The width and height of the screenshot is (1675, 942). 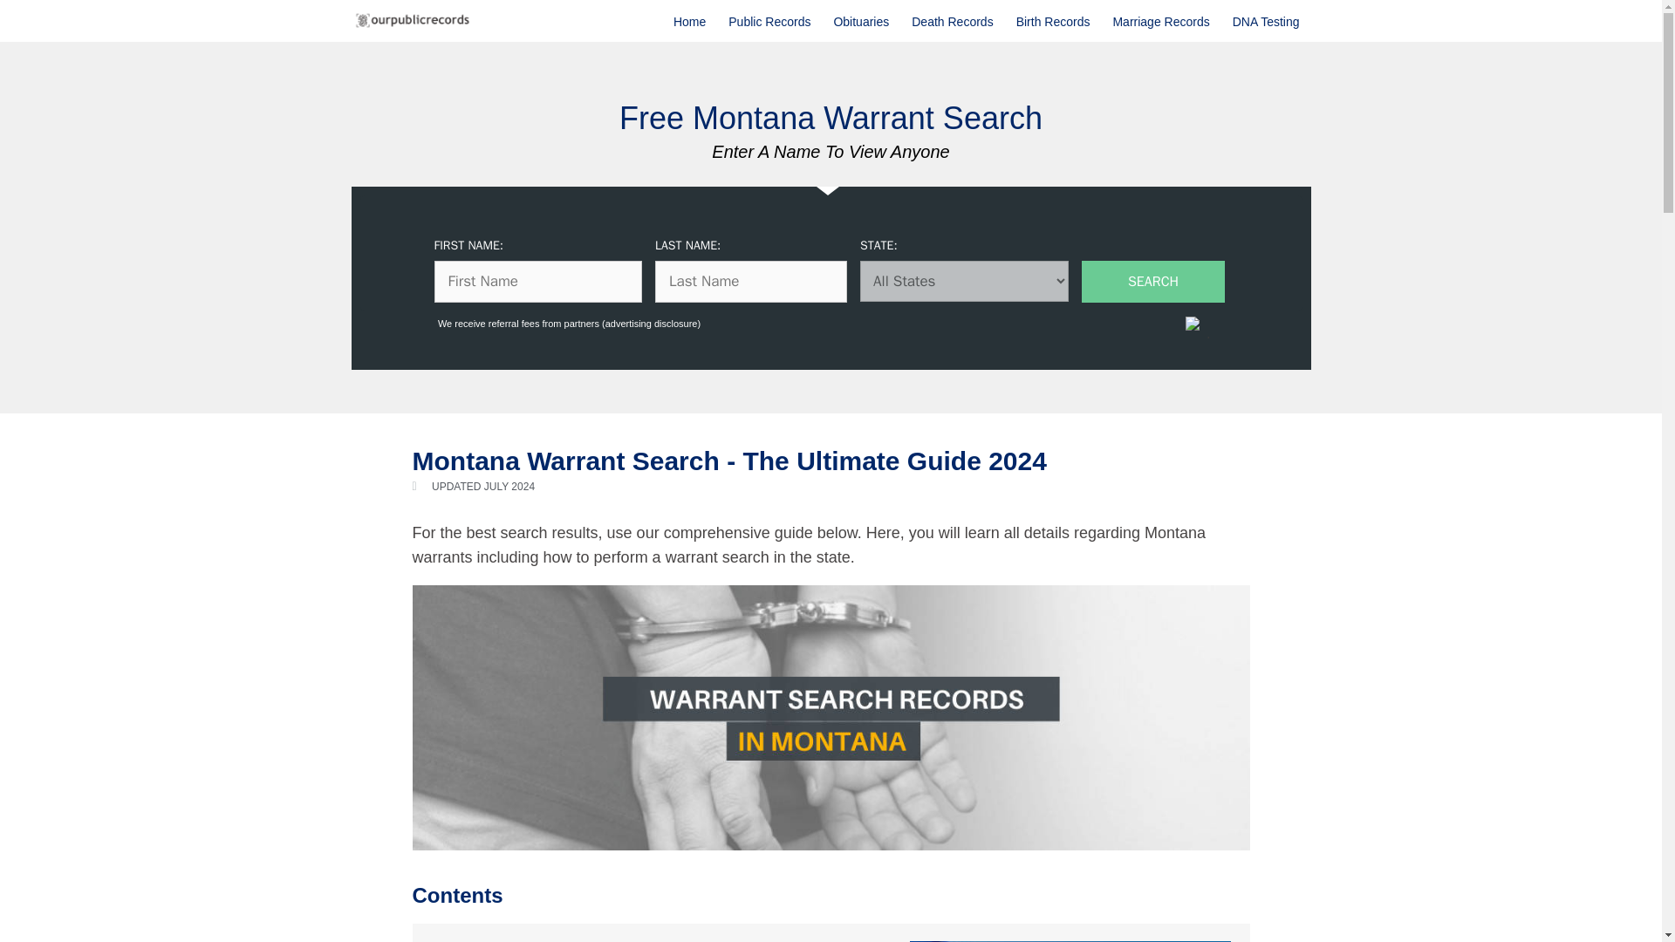 What do you see at coordinates (952, 21) in the screenshot?
I see `Death Records` at bounding box center [952, 21].